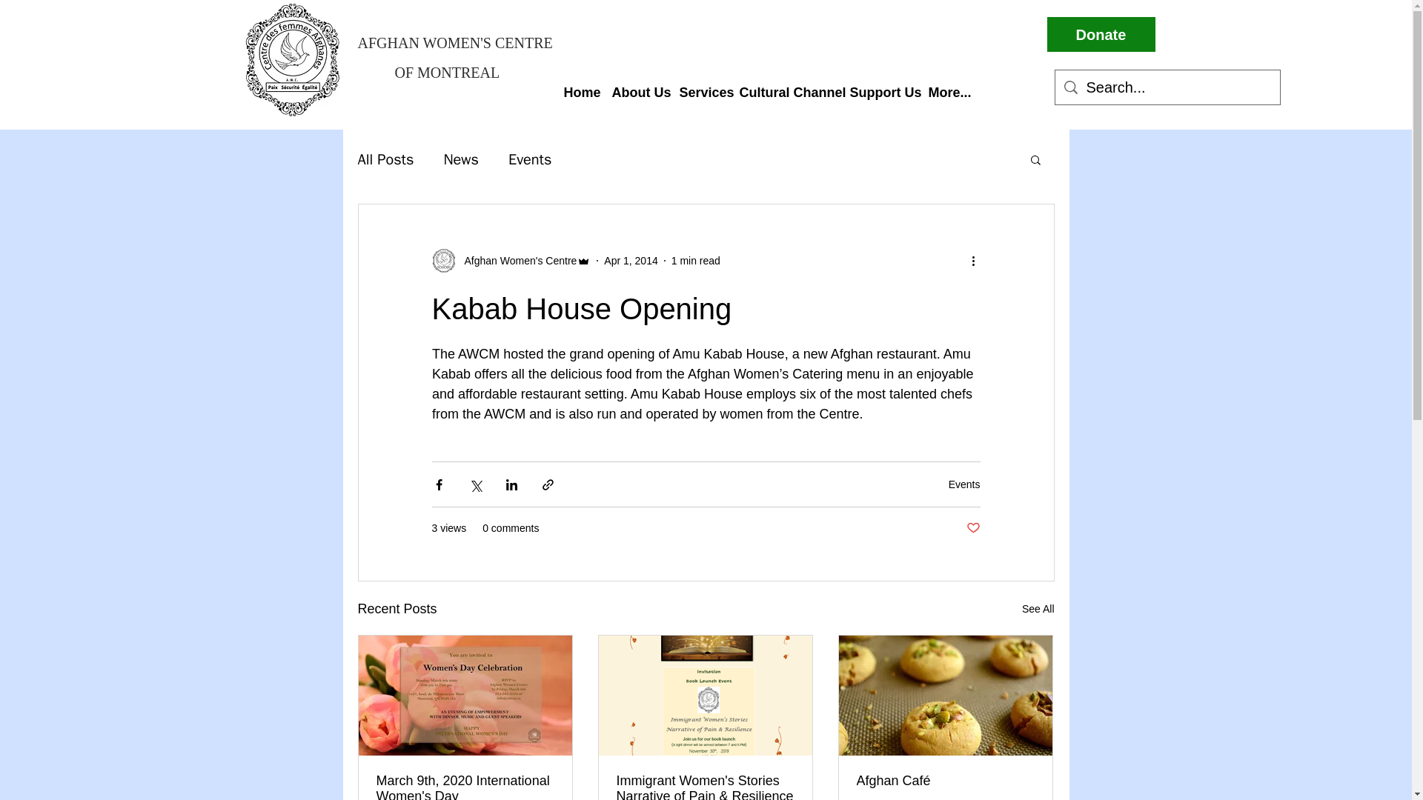 This screenshot has height=800, width=1423. I want to click on Events, so click(529, 159).